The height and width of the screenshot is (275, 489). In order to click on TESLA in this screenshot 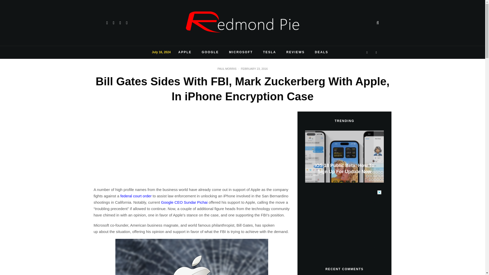, I will do `click(269, 52)`.